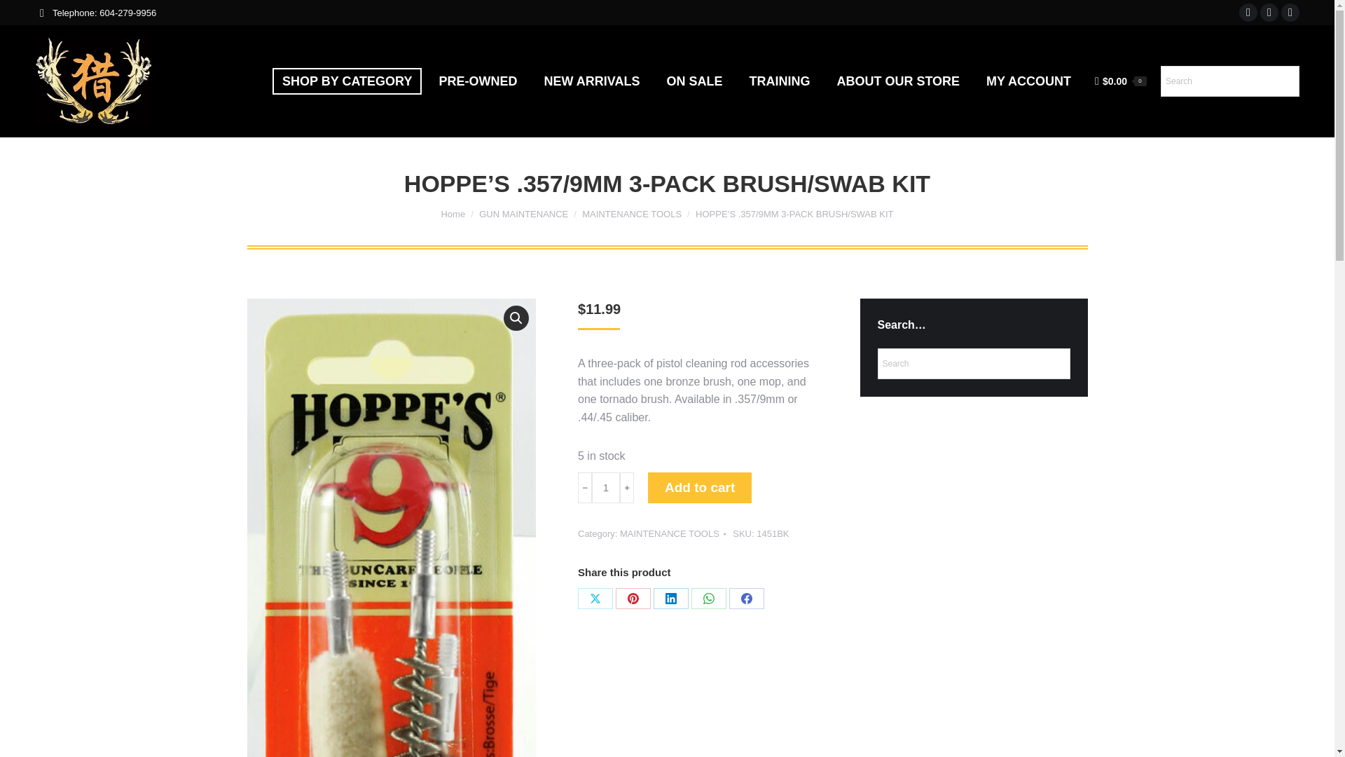  Describe the element at coordinates (453, 214) in the screenshot. I see `Home` at that location.